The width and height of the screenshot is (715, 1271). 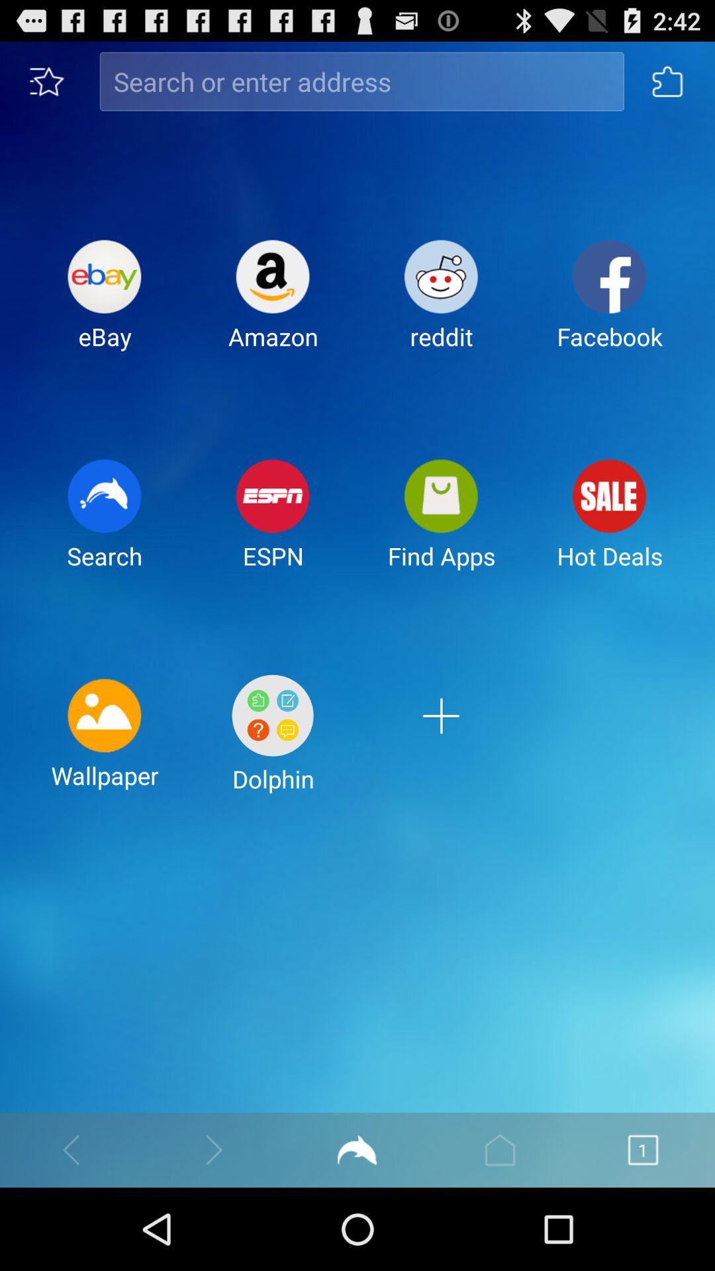 I want to click on open the reddit item, so click(x=441, y=305).